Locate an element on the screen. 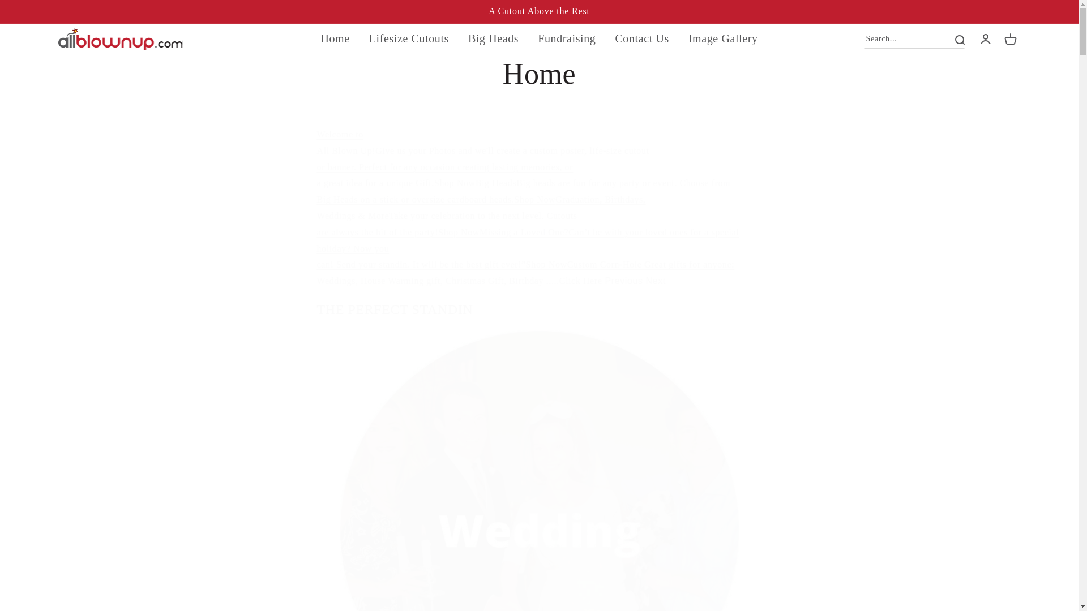  Home is located at coordinates (335, 38).